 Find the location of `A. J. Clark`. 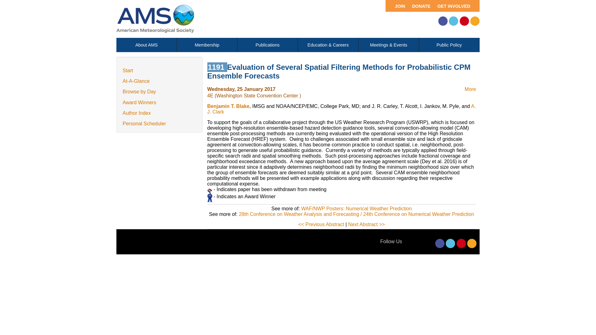

A. J. Clark is located at coordinates (341, 109).